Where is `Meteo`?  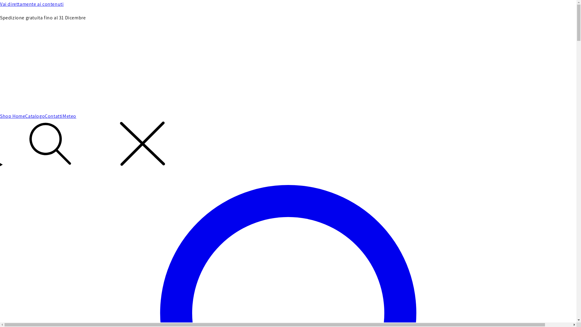
Meteo is located at coordinates (70, 116).